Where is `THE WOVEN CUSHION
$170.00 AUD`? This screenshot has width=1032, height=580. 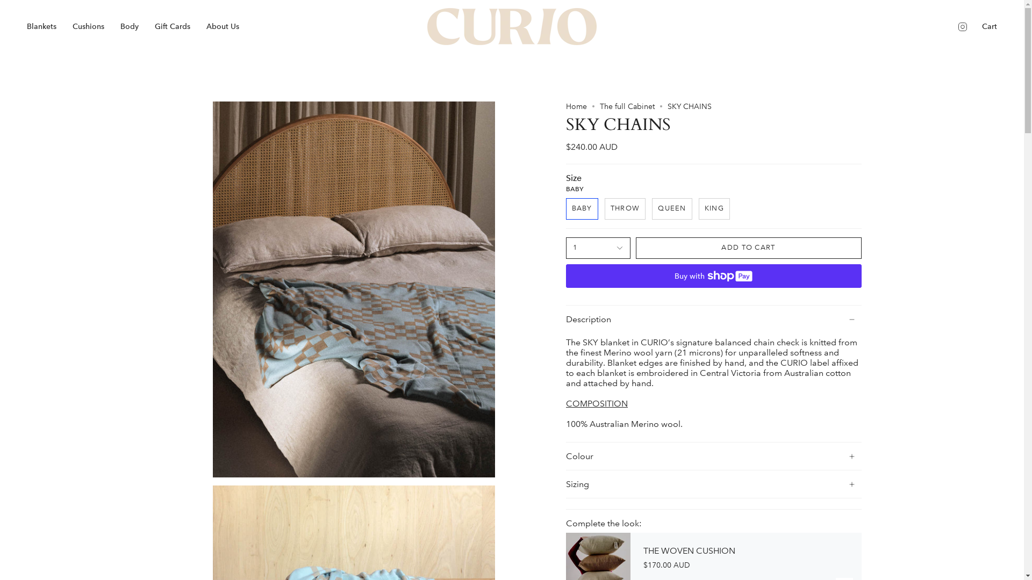 THE WOVEN CUSHION
$170.00 AUD is located at coordinates (736, 557).